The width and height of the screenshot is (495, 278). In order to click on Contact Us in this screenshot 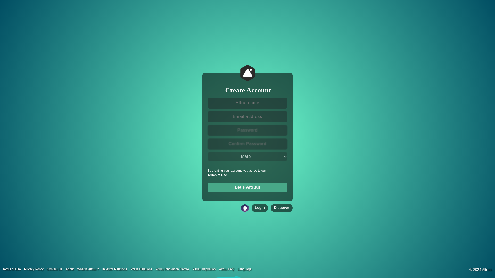, I will do `click(56, 269)`.